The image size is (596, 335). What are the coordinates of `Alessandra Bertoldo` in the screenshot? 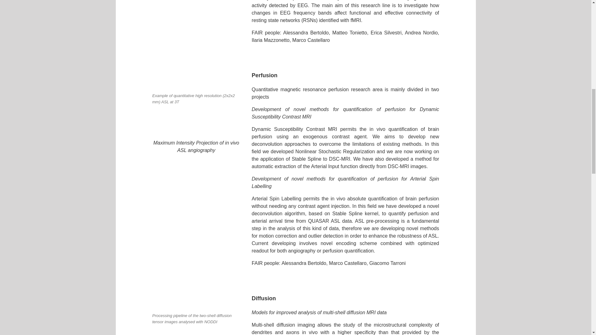 It's located at (306, 33).